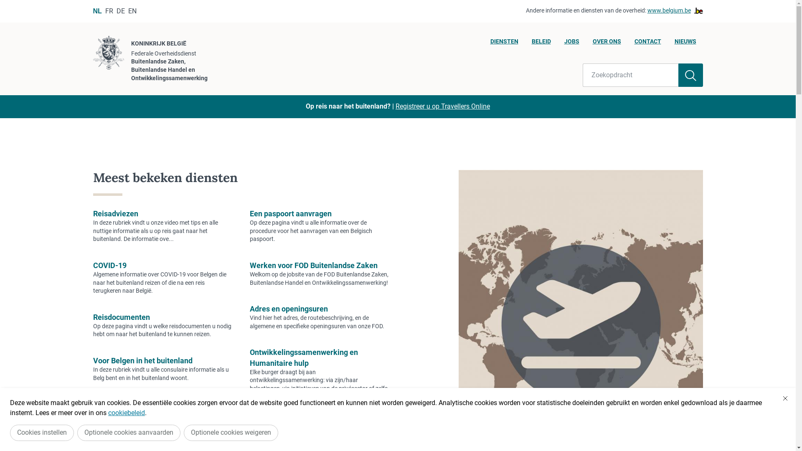 This screenshot has height=451, width=802. Describe the element at coordinates (97, 11) in the screenshot. I see `NL` at that location.